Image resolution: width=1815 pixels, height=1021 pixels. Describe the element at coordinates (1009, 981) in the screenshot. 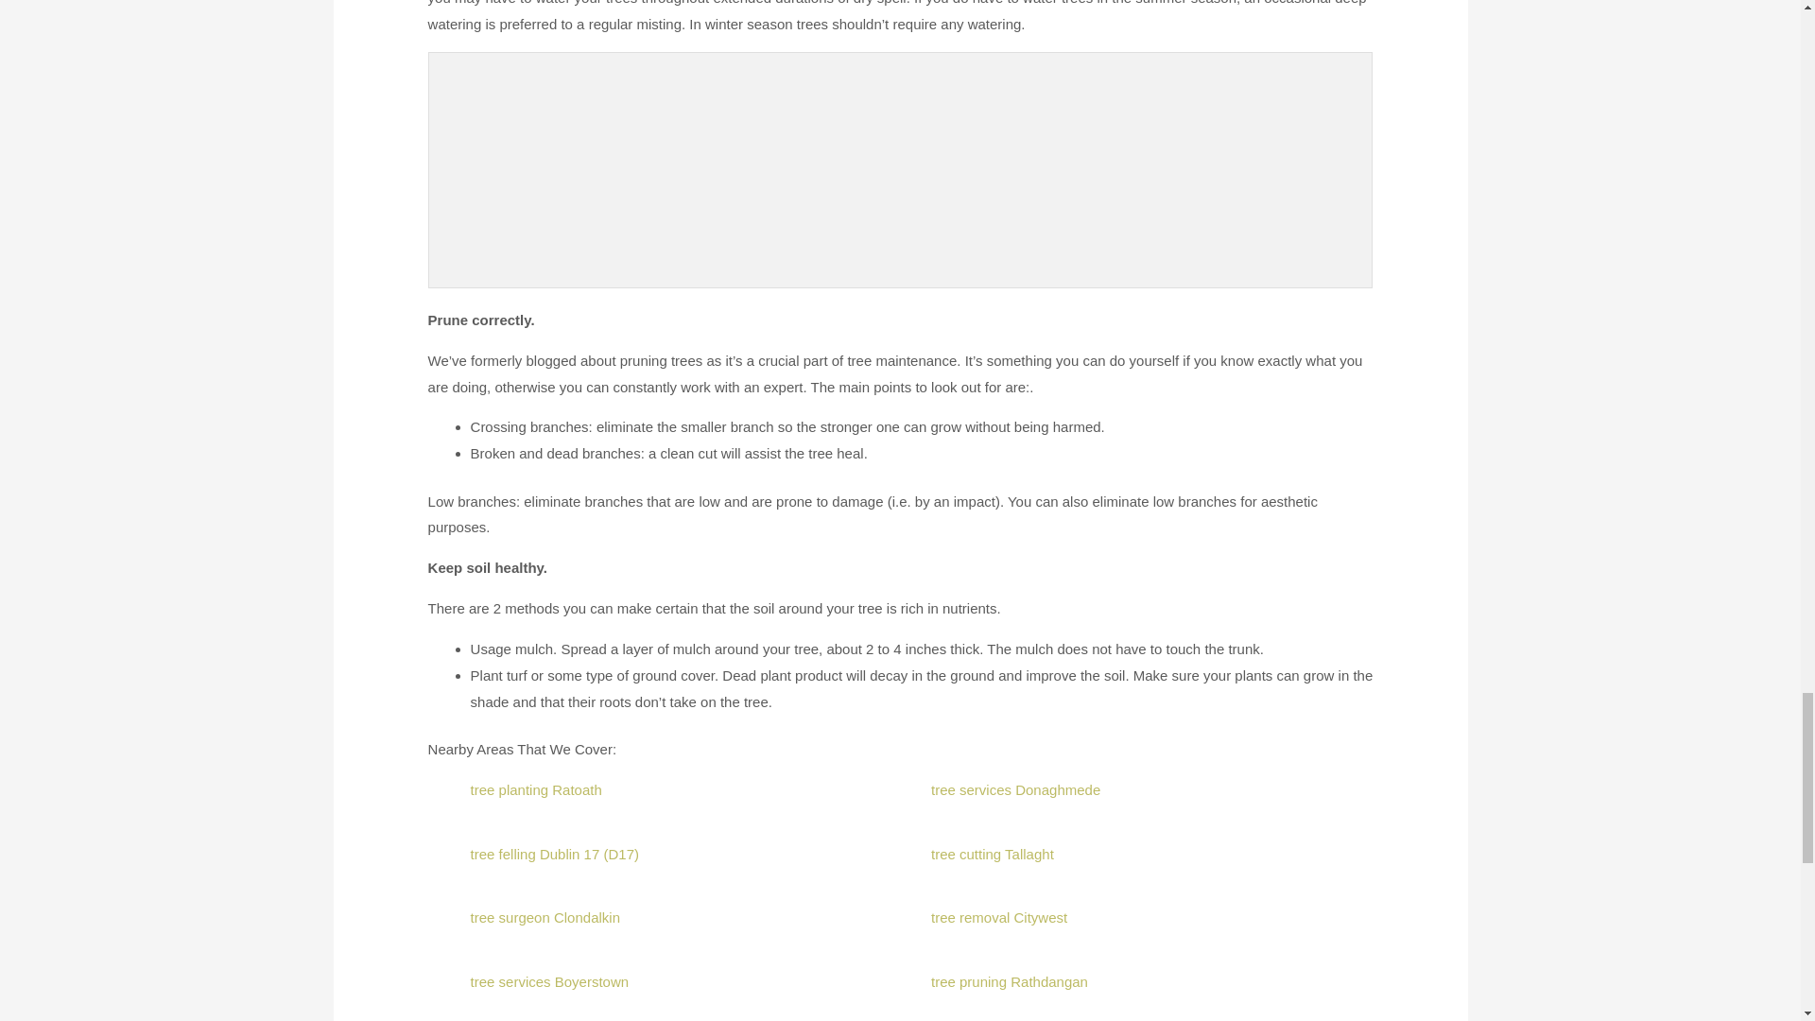

I see `tree pruning Rathdangan` at that location.